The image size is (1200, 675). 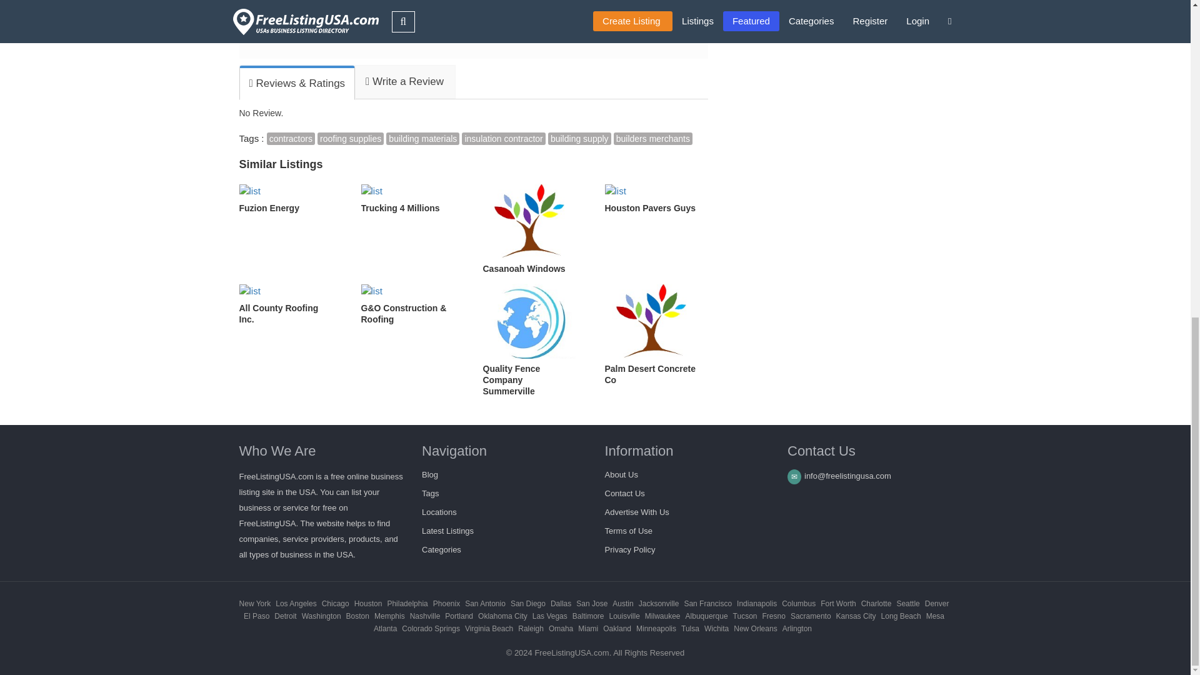 What do you see at coordinates (503, 139) in the screenshot?
I see `insulation contractor` at bounding box center [503, 139].